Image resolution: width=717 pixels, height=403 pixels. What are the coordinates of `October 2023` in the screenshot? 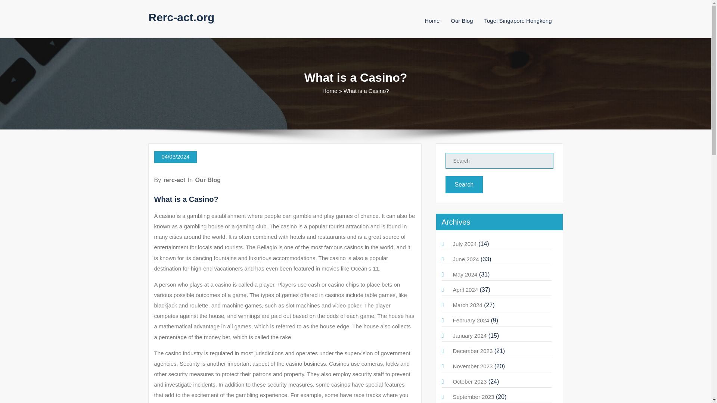 It's located at (469, 381).